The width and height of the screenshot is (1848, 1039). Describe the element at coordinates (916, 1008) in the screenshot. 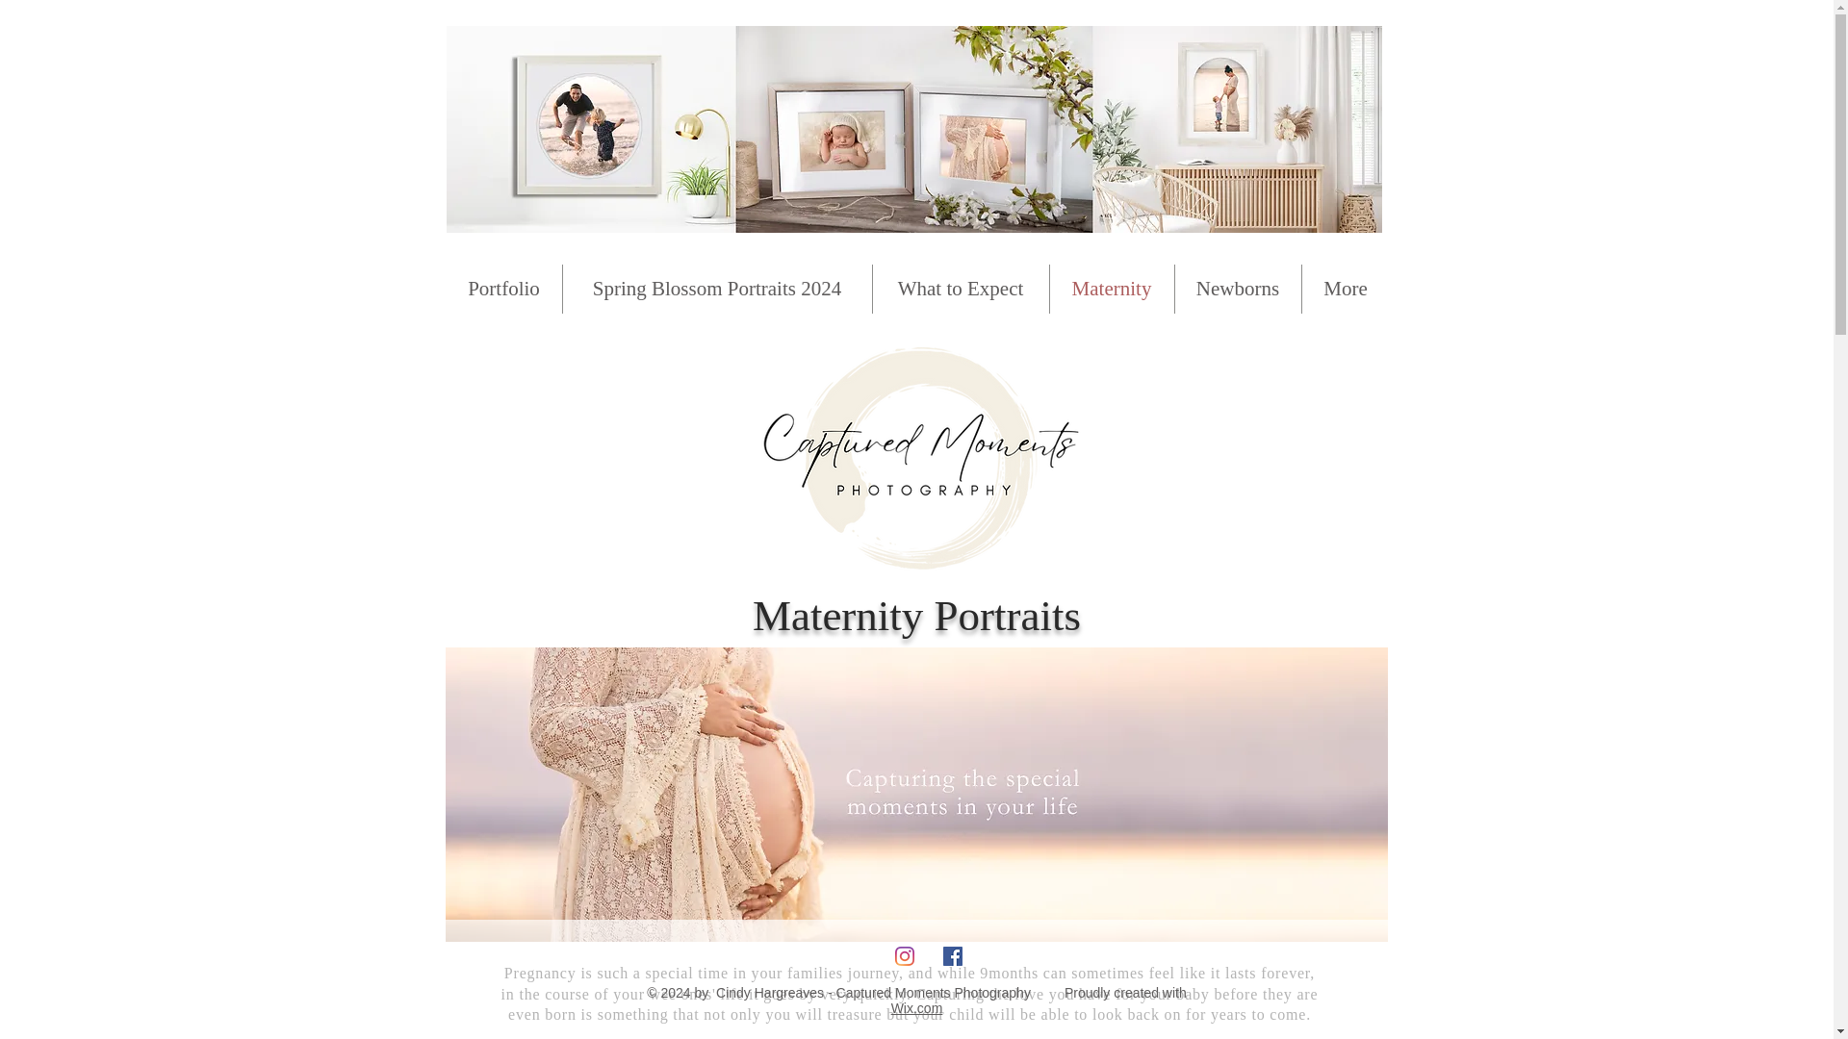

I see `Wix.com` at that location.